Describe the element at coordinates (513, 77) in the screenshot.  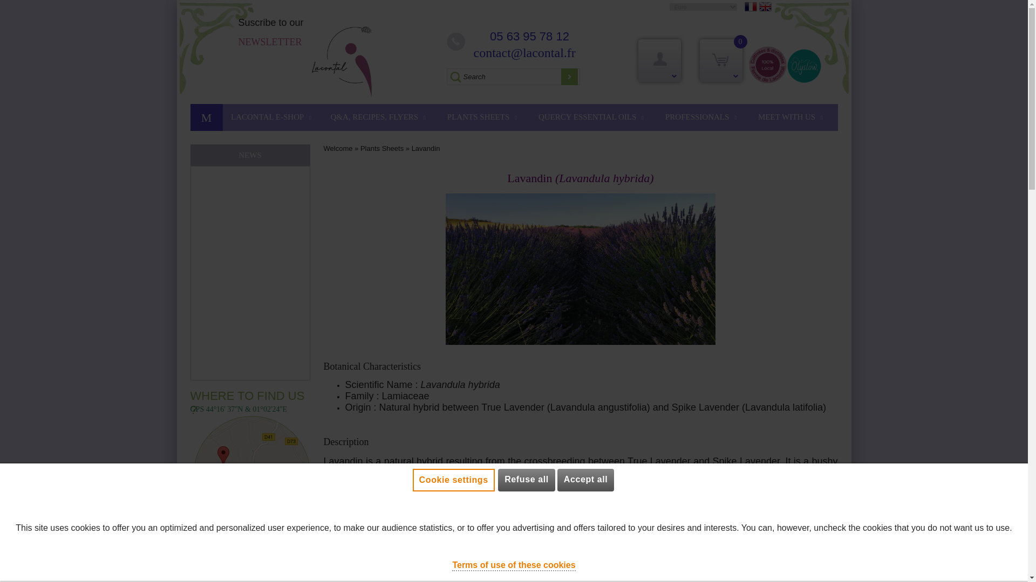
I see `Search` at that location.